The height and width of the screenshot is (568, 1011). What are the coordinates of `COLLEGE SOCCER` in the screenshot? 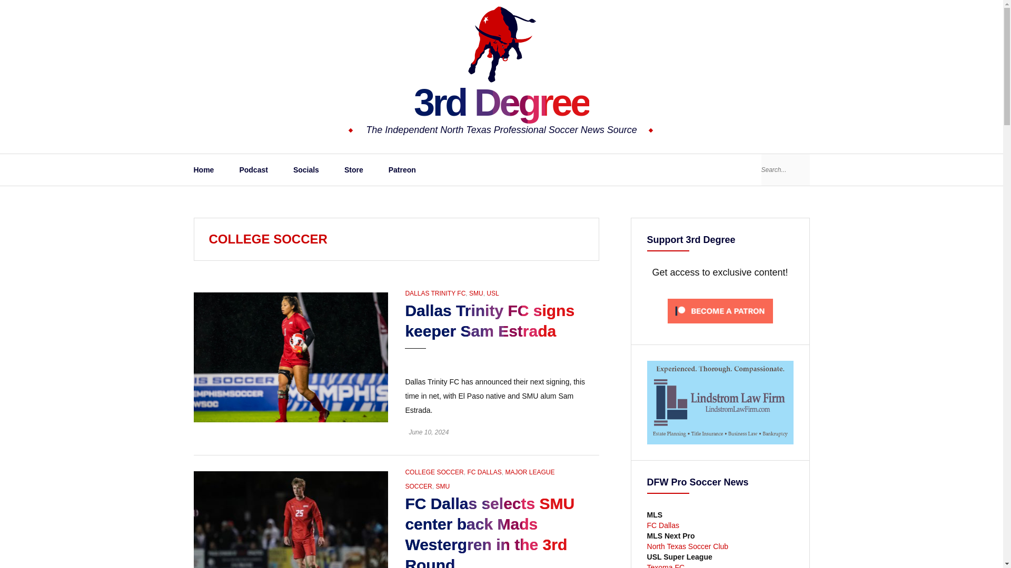 It's located at (434, 472).